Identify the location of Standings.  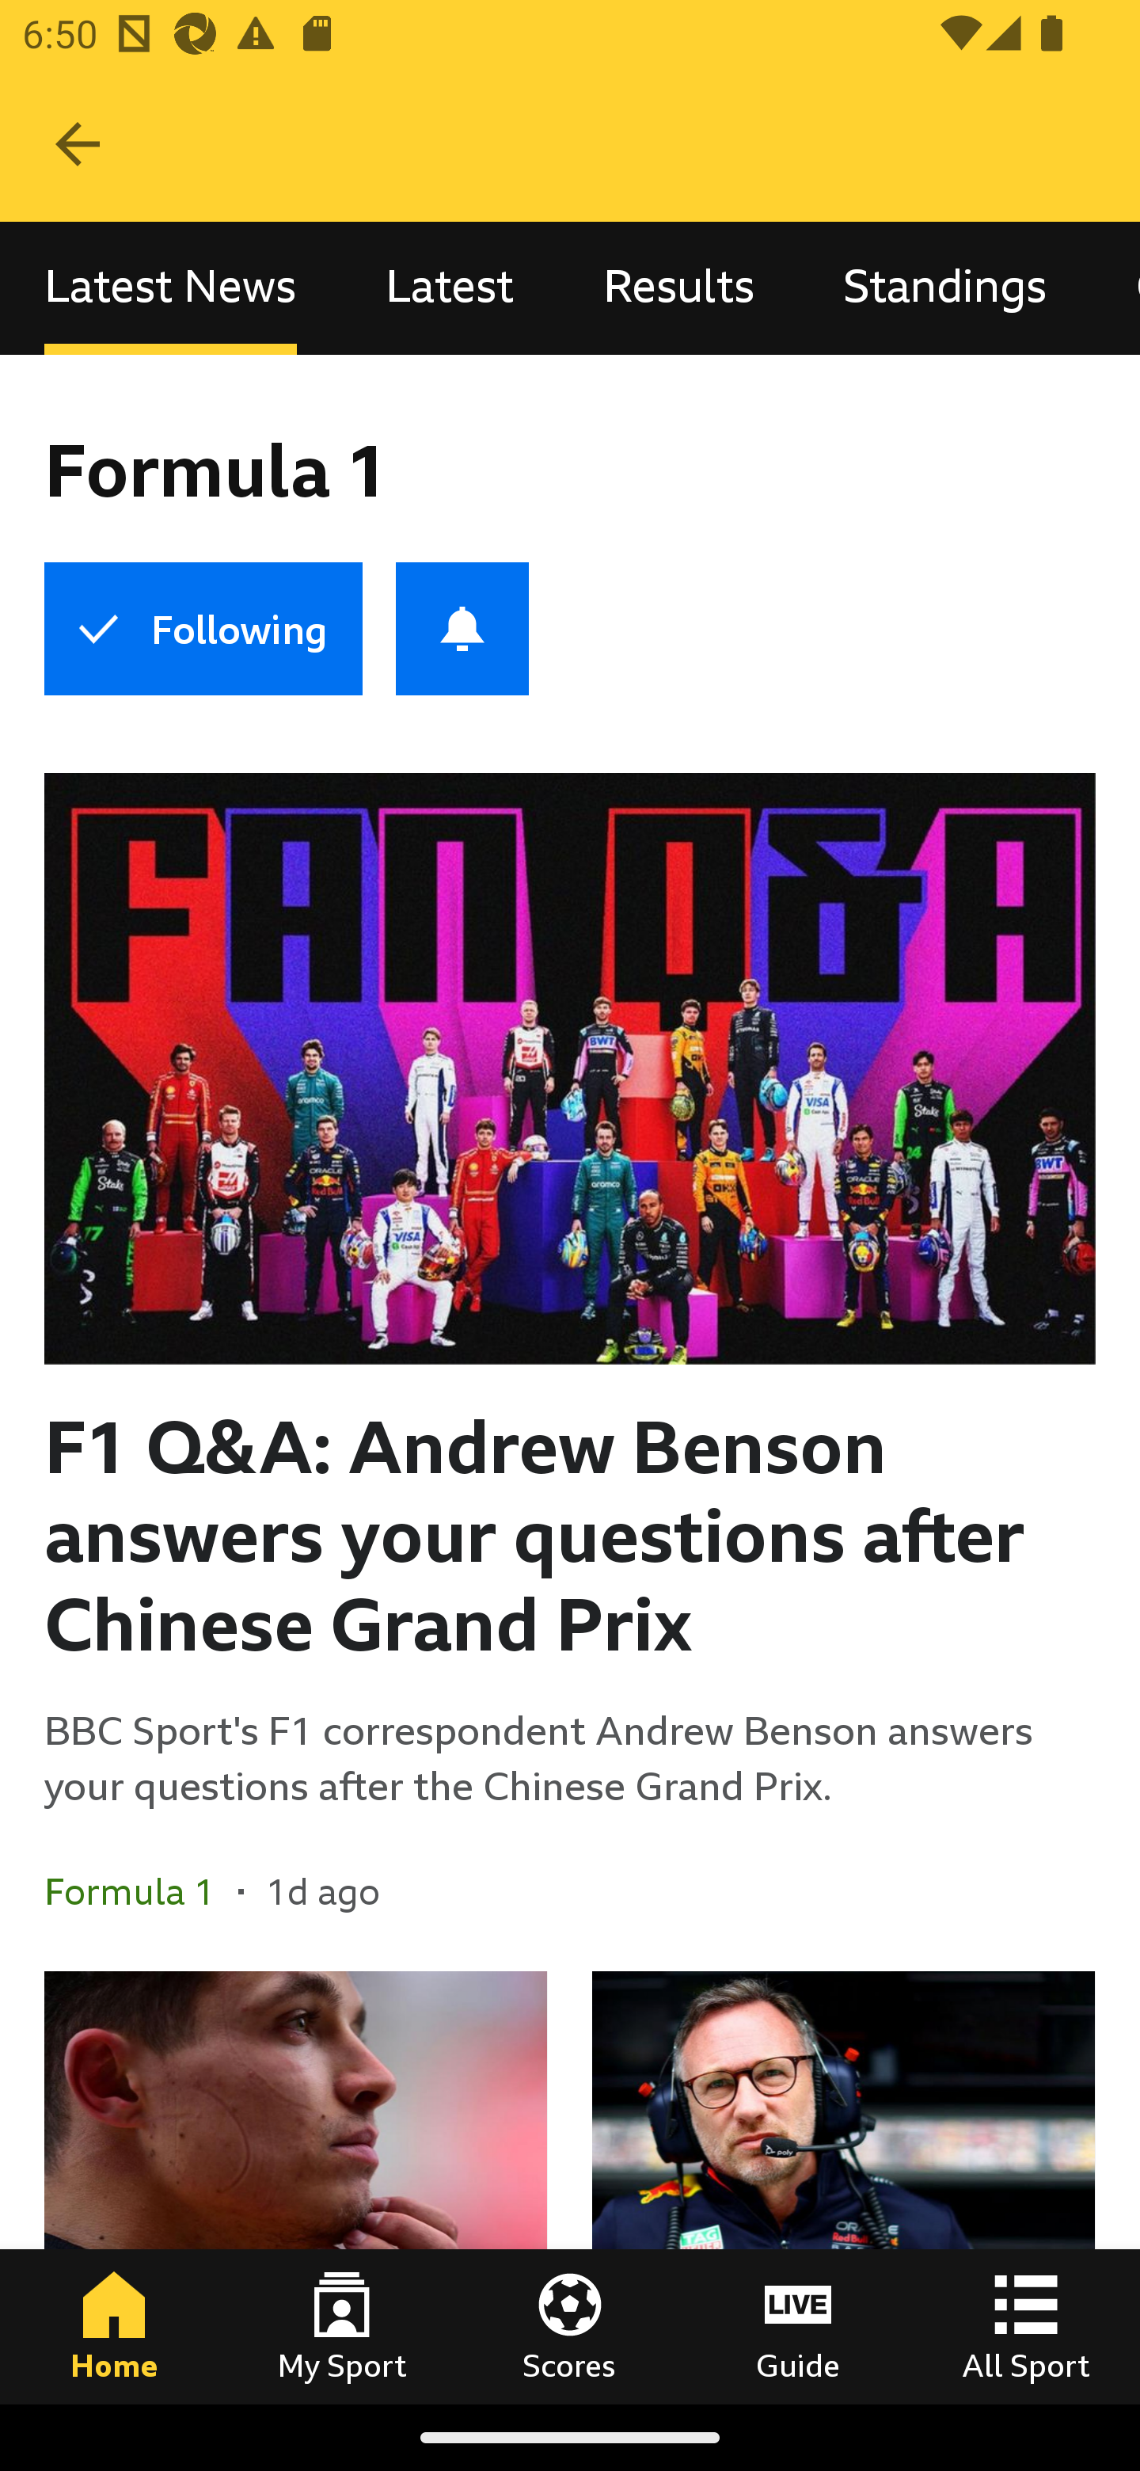
(945, 288).